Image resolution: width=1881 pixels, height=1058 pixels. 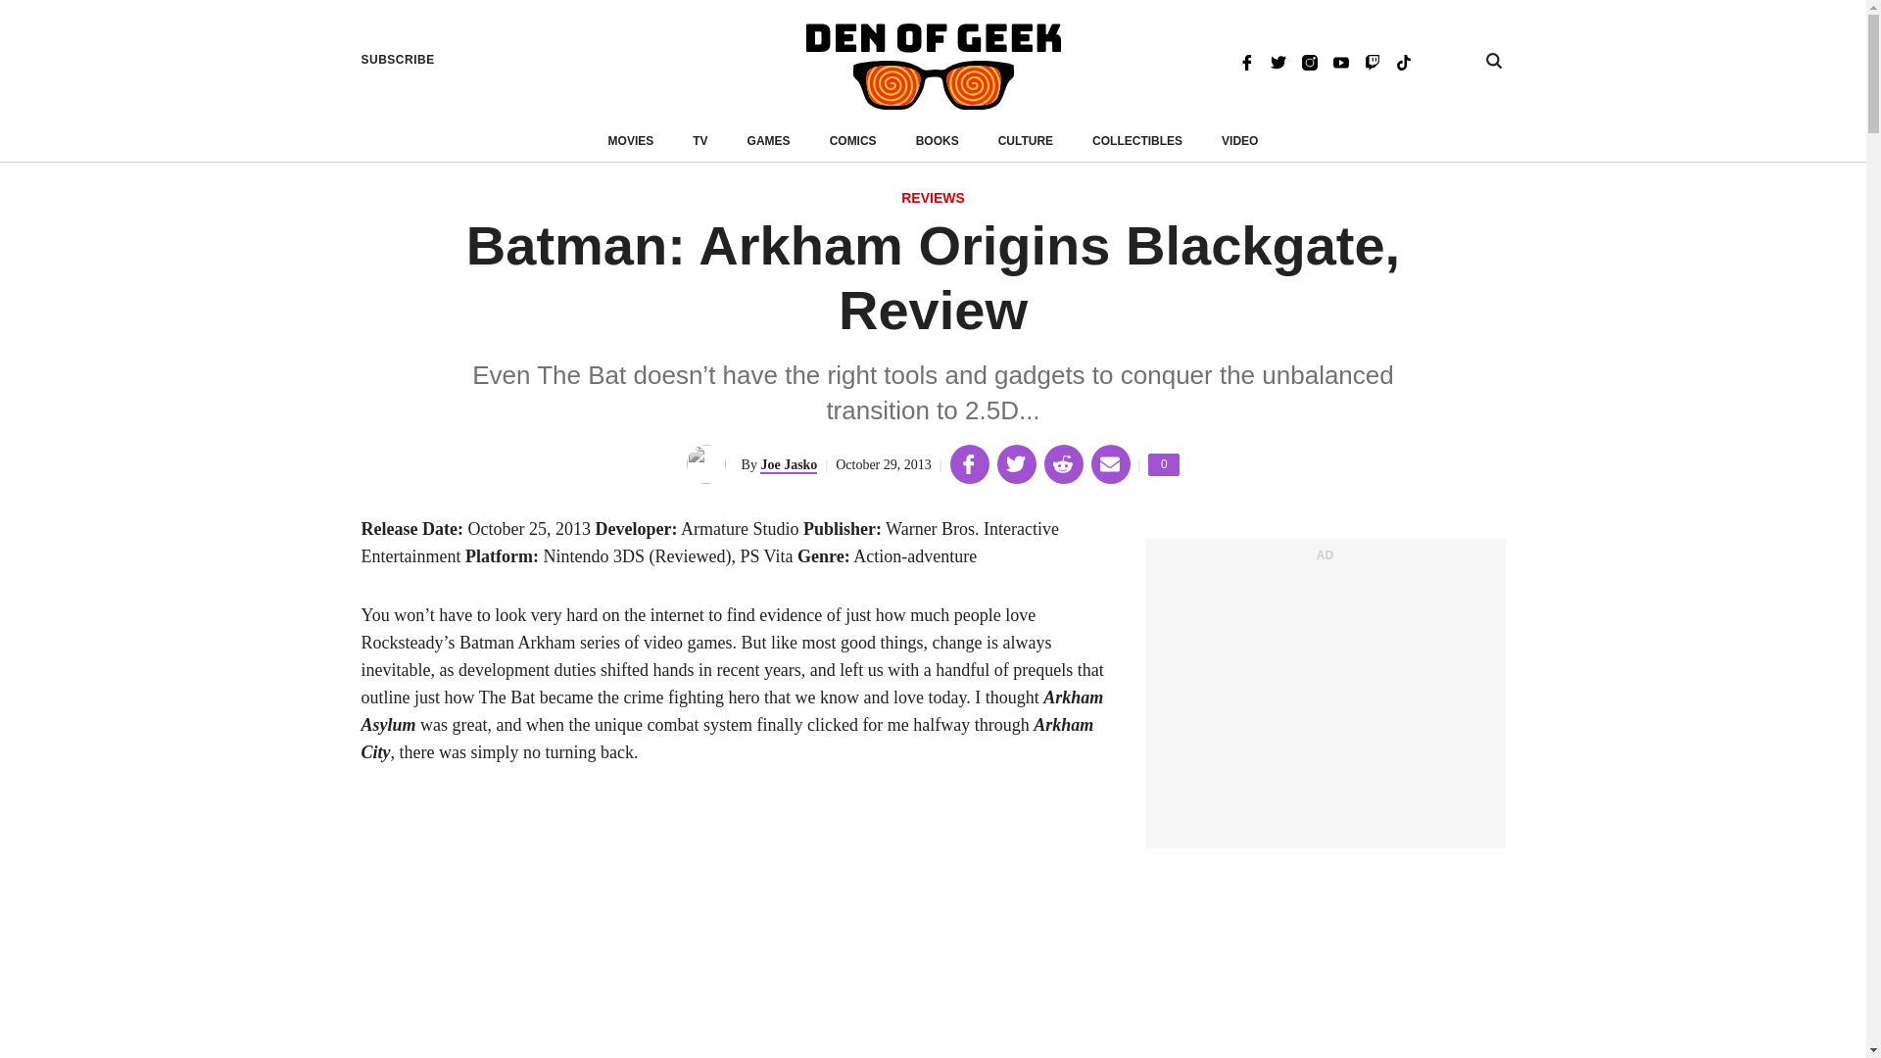 What do you see at coordinates (768, 141) in the screenshot?
I see `GAMES` at bounding box center [768, 141].